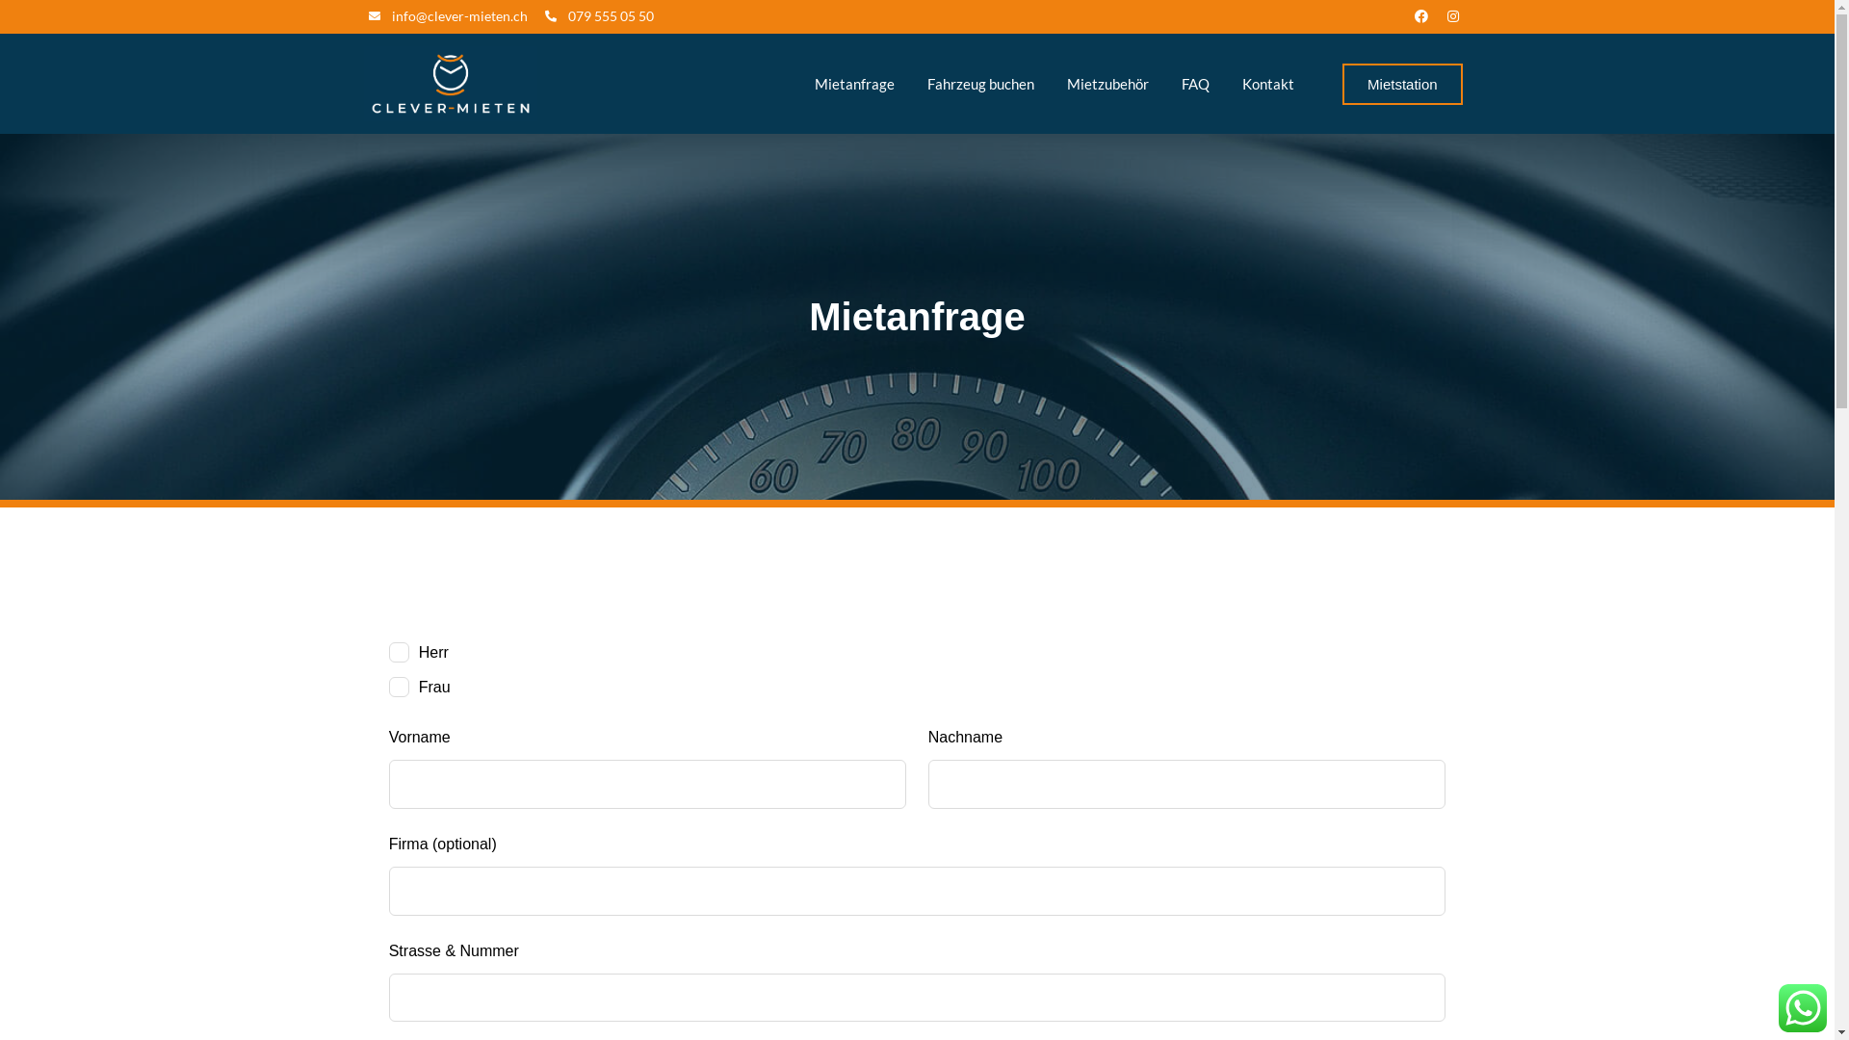 Image resolution: width=1849 pixels, height=1040 pixels. What do you see at coordinates (855, 84) in the screenshot?
I see `Mietanfrage` at bounding box center [855, 84].